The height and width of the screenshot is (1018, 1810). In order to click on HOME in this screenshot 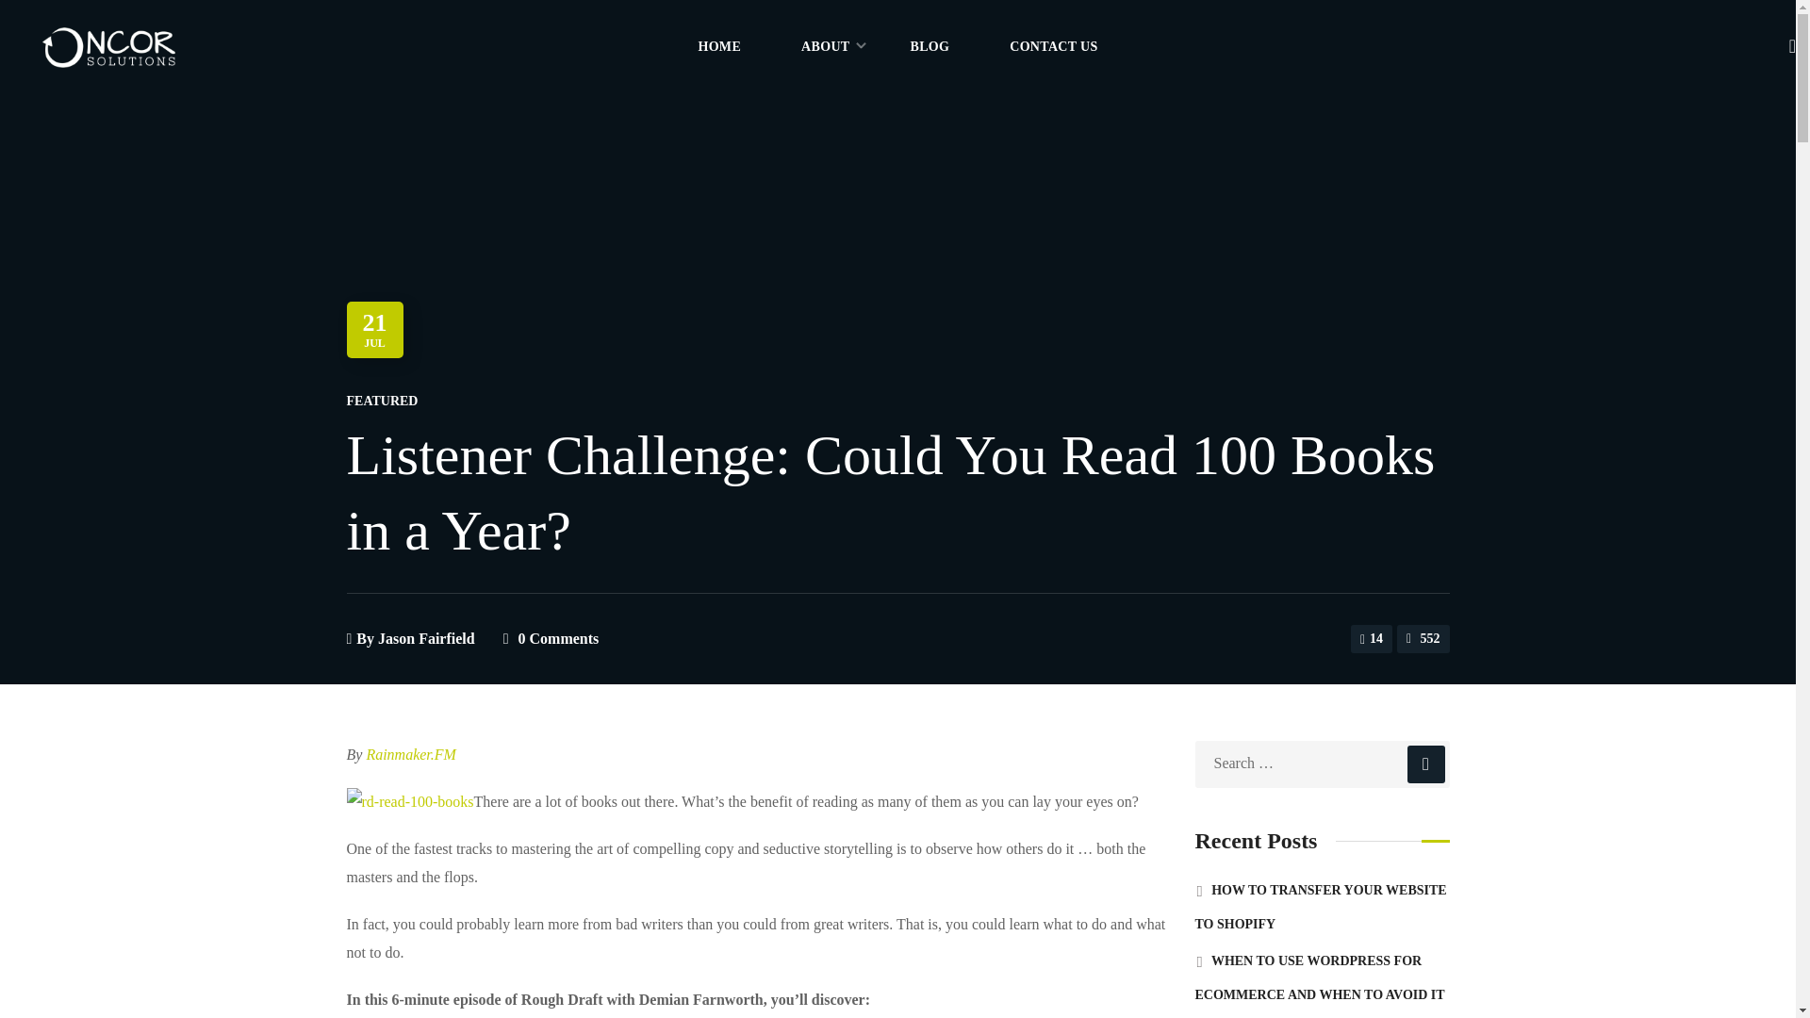, I will do `click(718, 47)`.